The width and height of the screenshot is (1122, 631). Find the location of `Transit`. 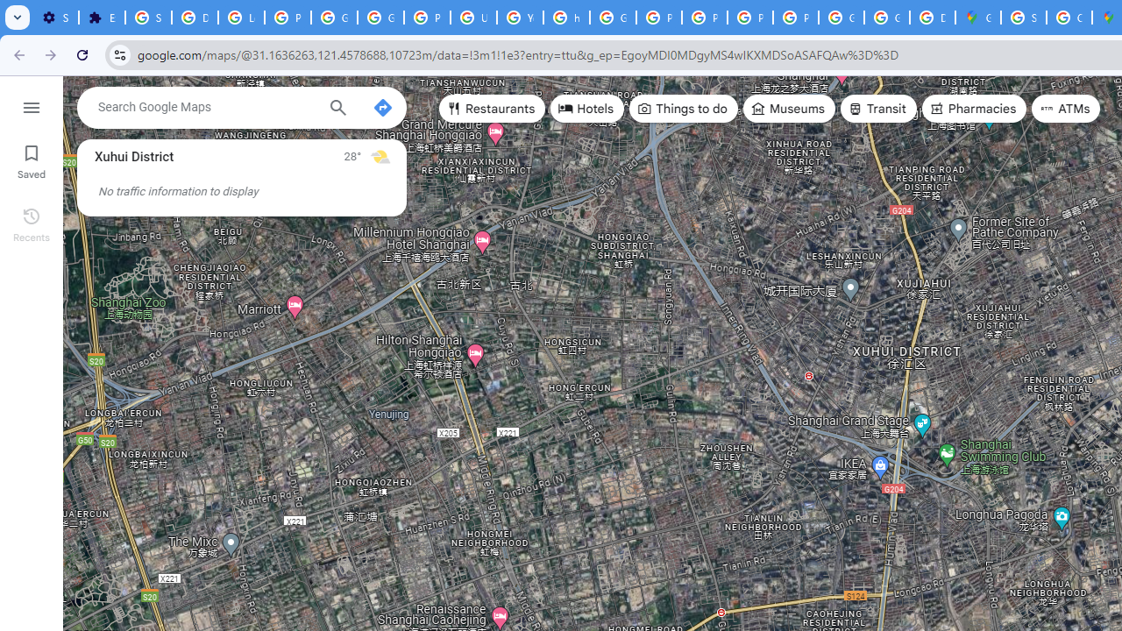

Transit is located at coordinates (877, 109).